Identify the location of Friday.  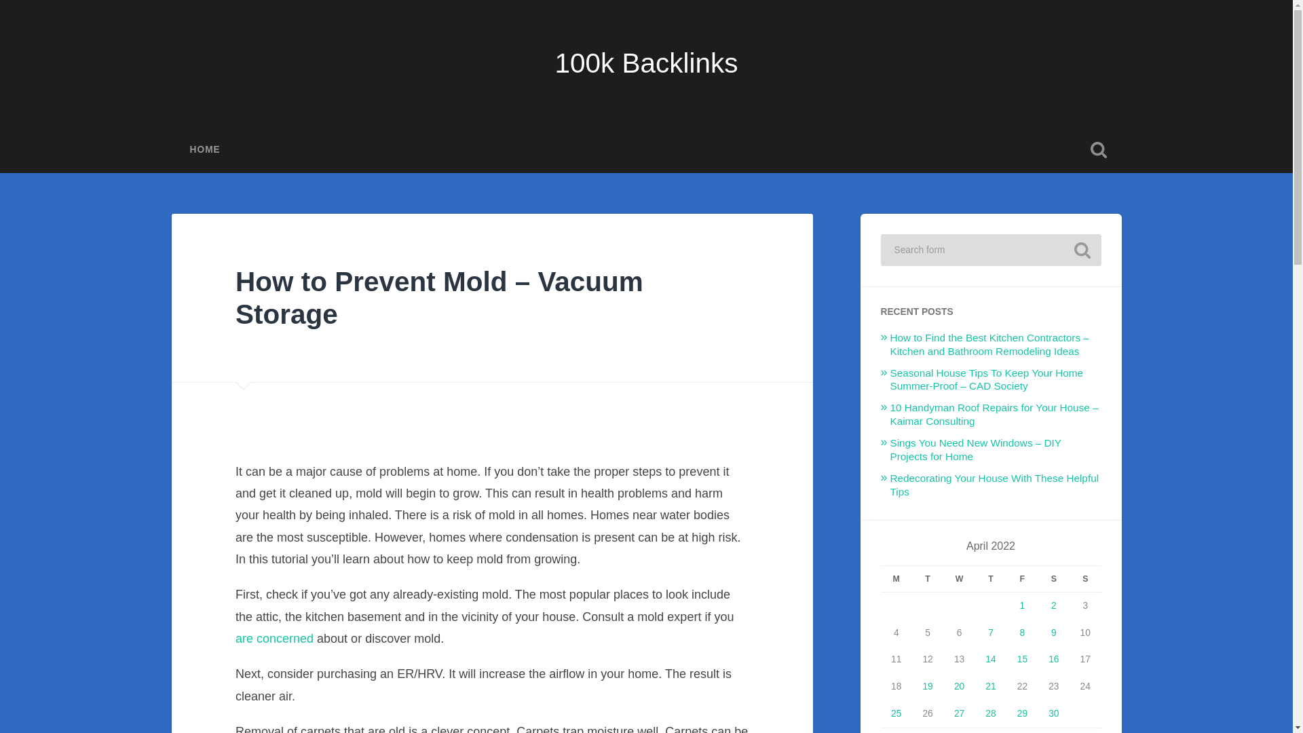
(1021, 578).